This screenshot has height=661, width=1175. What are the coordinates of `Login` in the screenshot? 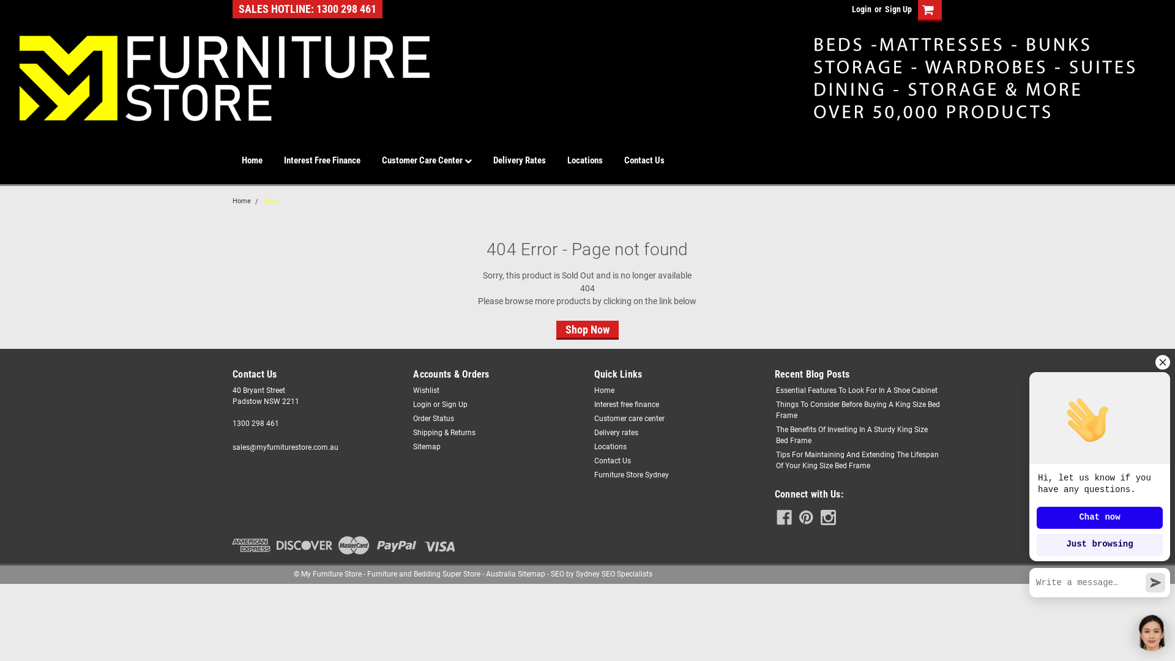 It's located at (422, 405).